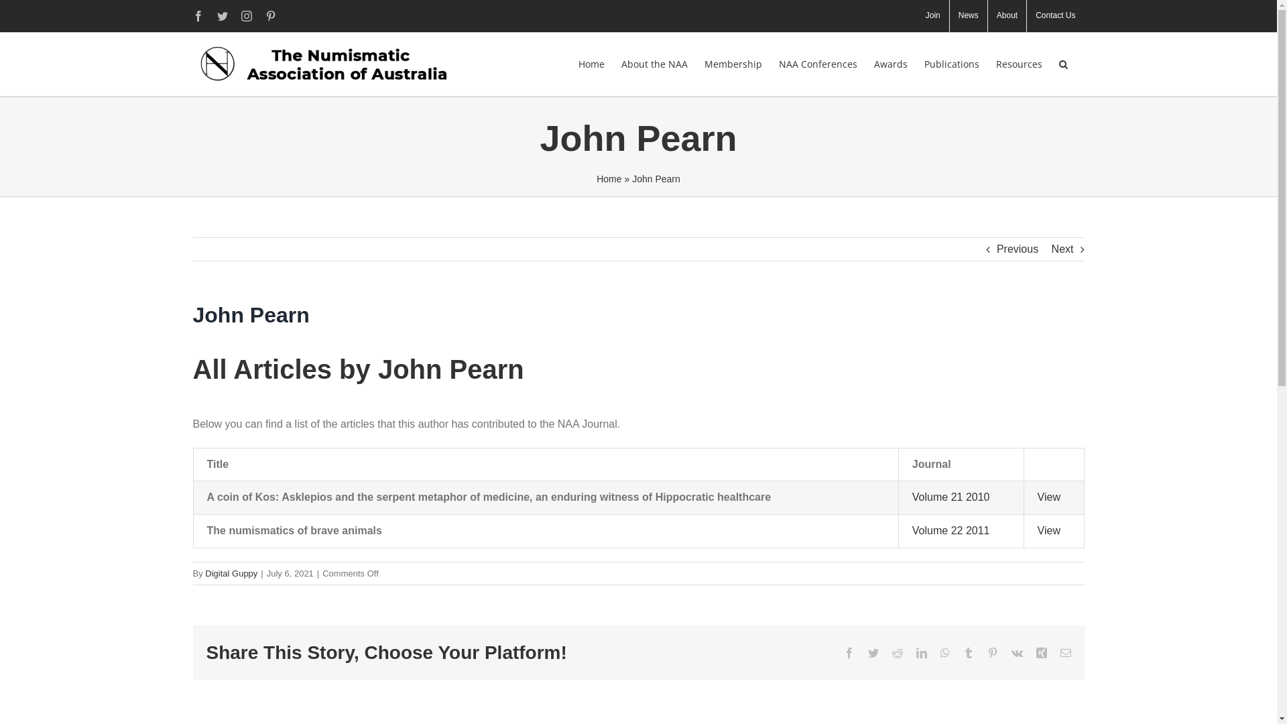 Image resolution: width=1287 pixels, height=724 pixels. What do you see at coordinates (1049, 497) in the screenshot?
I see `View` at bounding box center [1049, 497].